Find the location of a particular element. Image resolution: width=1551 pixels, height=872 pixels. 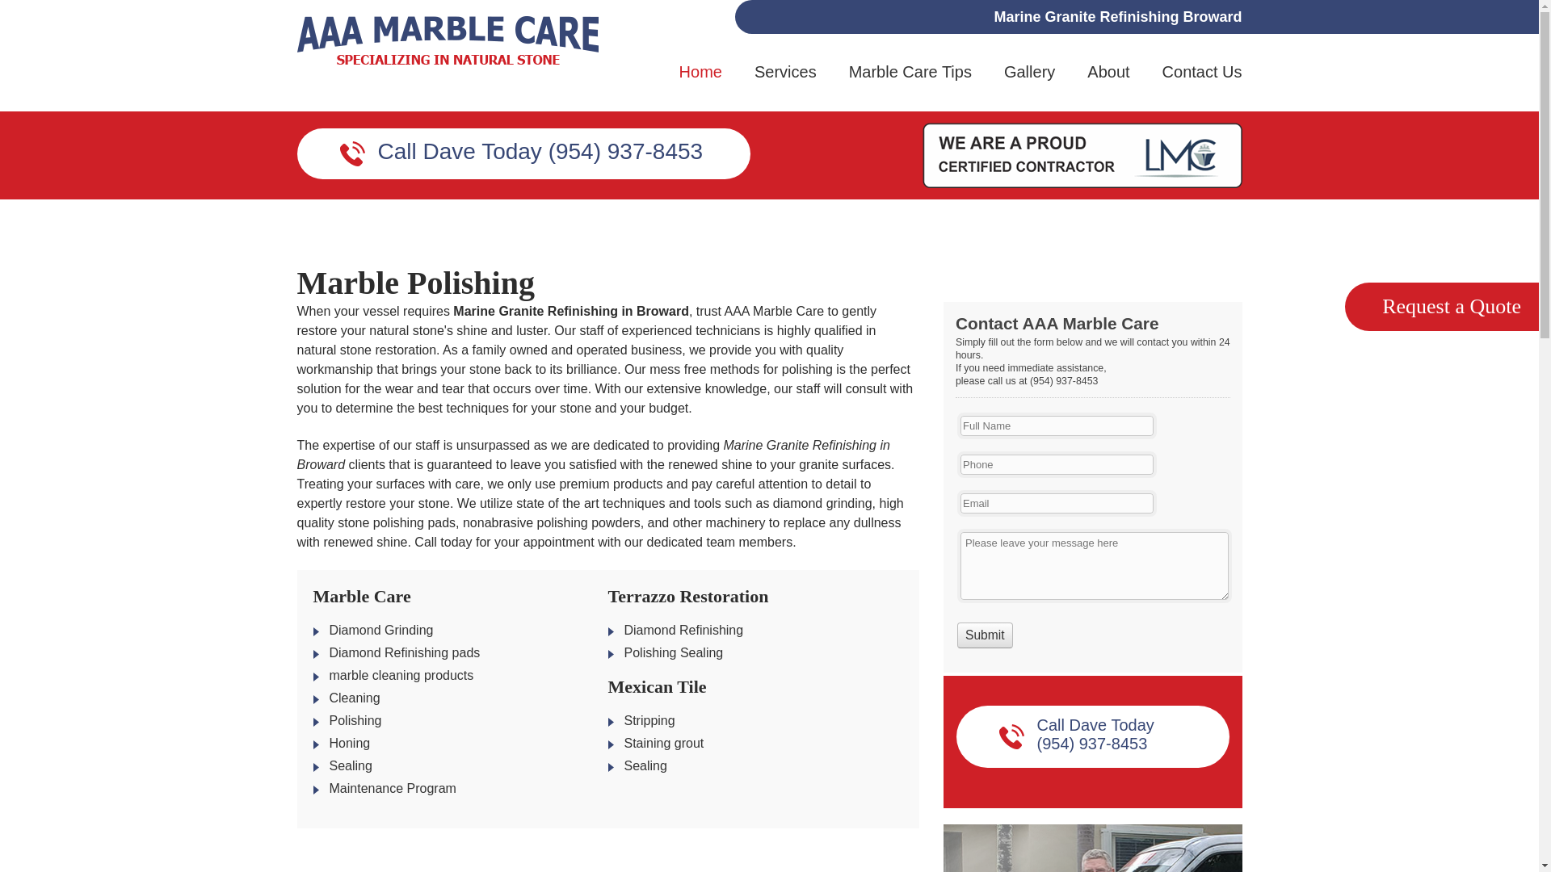

Contact Us is located at coordinates (1202, 86).